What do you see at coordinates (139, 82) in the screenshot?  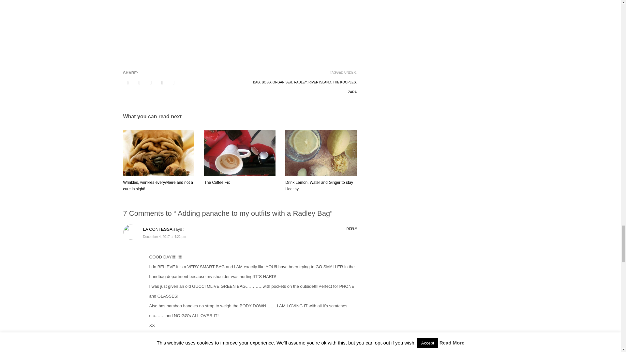 I see `SHARE ON FACEBOOK` at bounding box center [139, 82].